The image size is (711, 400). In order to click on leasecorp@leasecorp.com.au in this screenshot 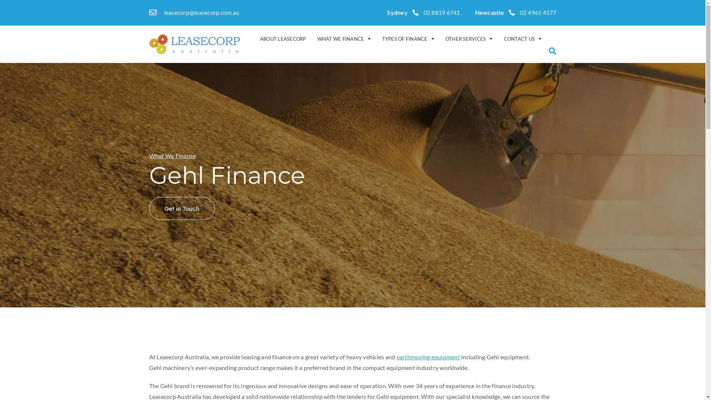, I will do `click(194, 13)`.